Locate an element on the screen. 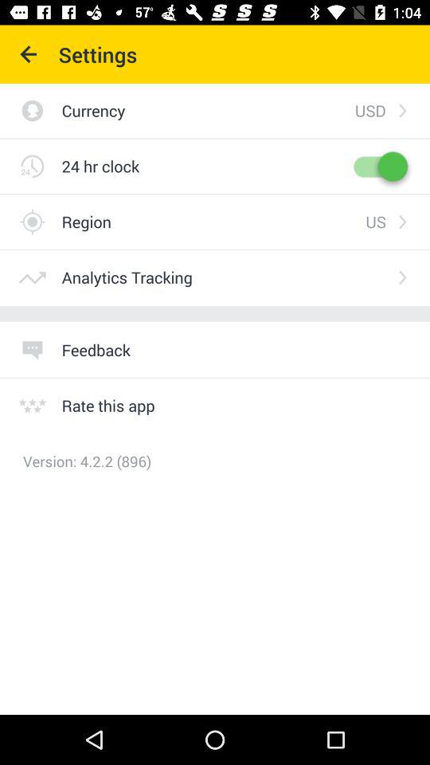 The image size is (430, 765). turn on the currency icon is located at coordinates (208, 110).